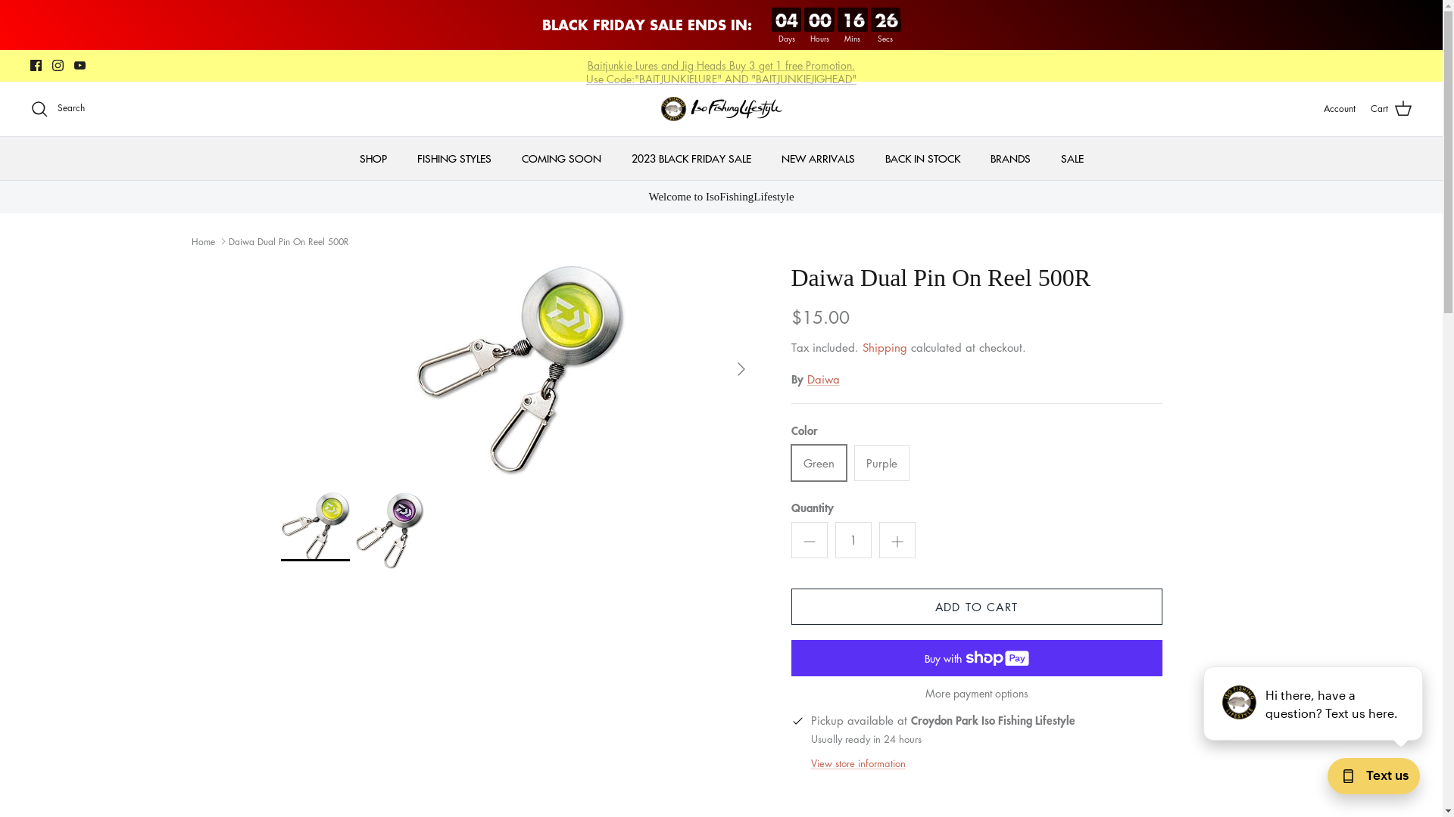 Image resolution: width=1454 pixels, height=817 pixels. What do you see at coordinates (1392, 109) in the screenshot?
I see `Cart` at bounding box center [1392, 109].